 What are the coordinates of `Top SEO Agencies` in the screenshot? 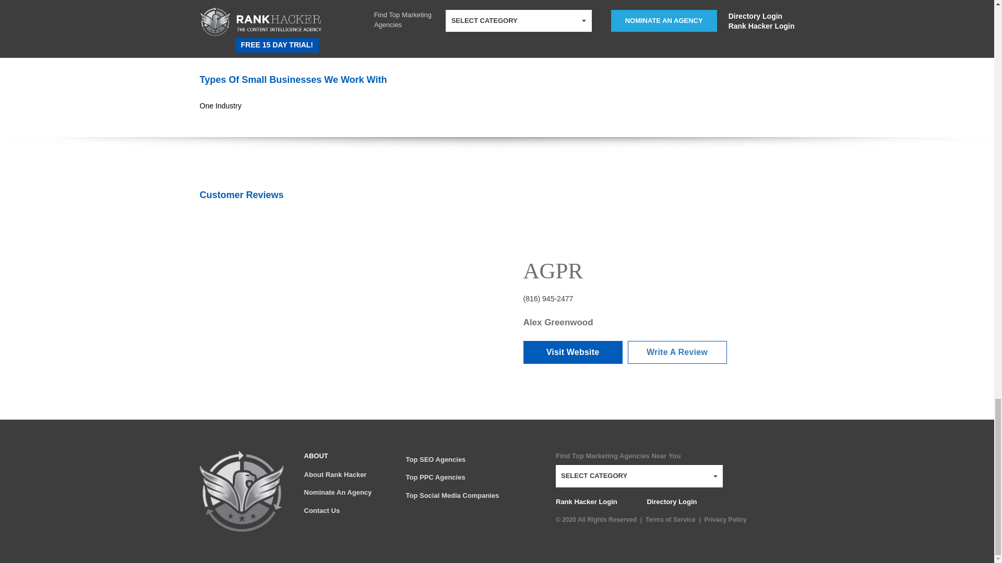 It's located at (471, 460).